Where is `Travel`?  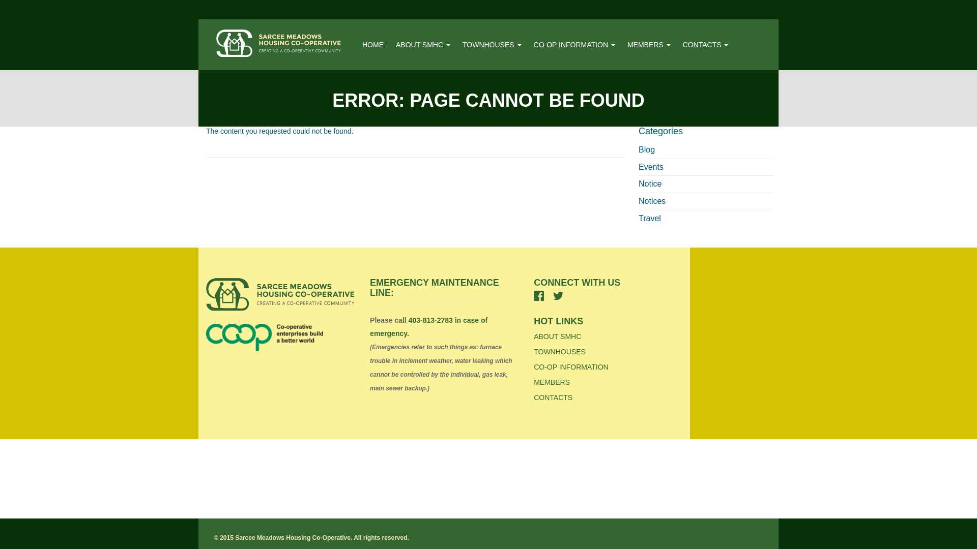 Travel is located at coordinates (650, 219).